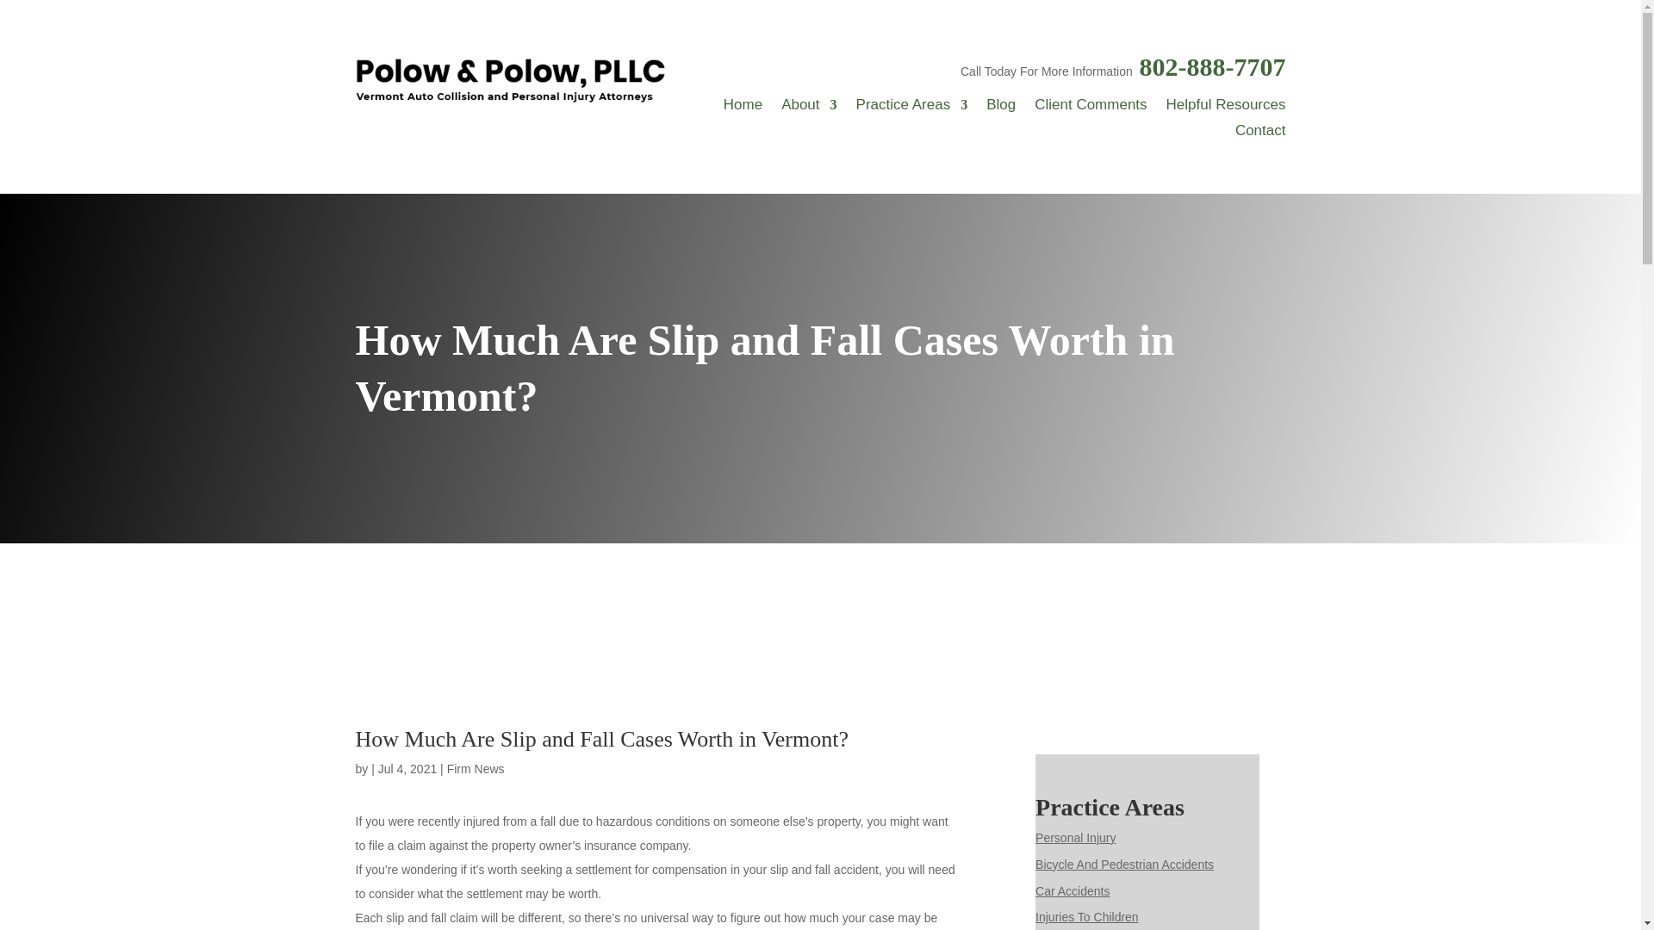  What do you see at coordinates (808, 108) in the screenshot?
I see `About` at bounding box center [808, 108].